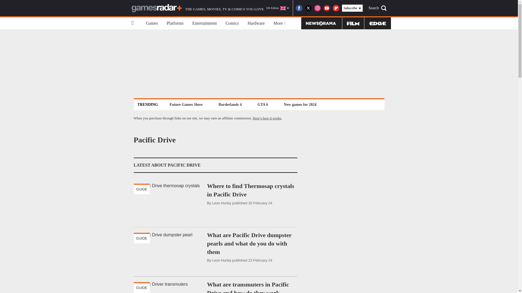  Describe the element at coordinates (277, 8) in the screenshot. I see `UK Edition` at that location.